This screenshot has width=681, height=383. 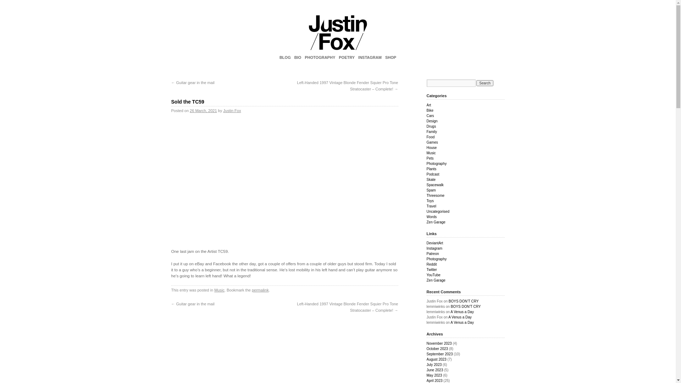 I want to click on Patreon, so click(x=433, y=254).